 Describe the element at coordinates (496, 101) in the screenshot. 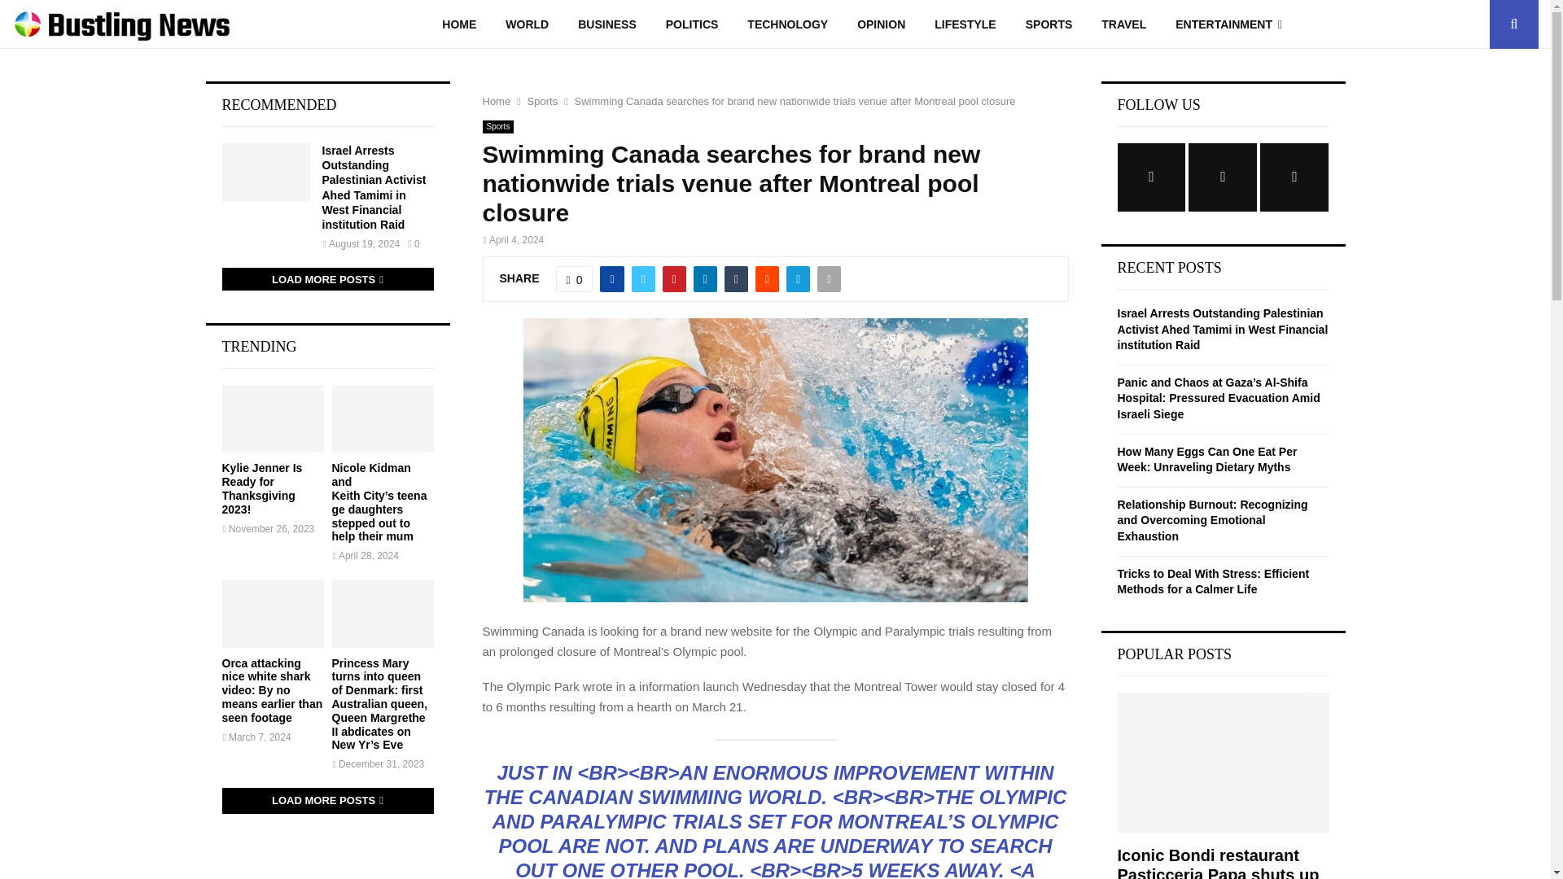

I see `Home` at that location.